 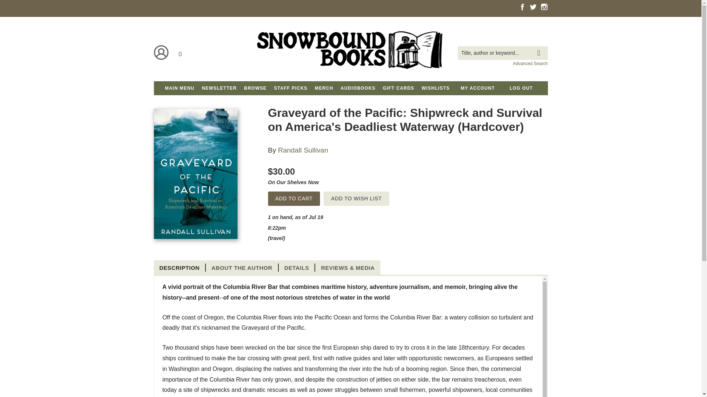 I want to click on Home, so click(x=350, y=53).